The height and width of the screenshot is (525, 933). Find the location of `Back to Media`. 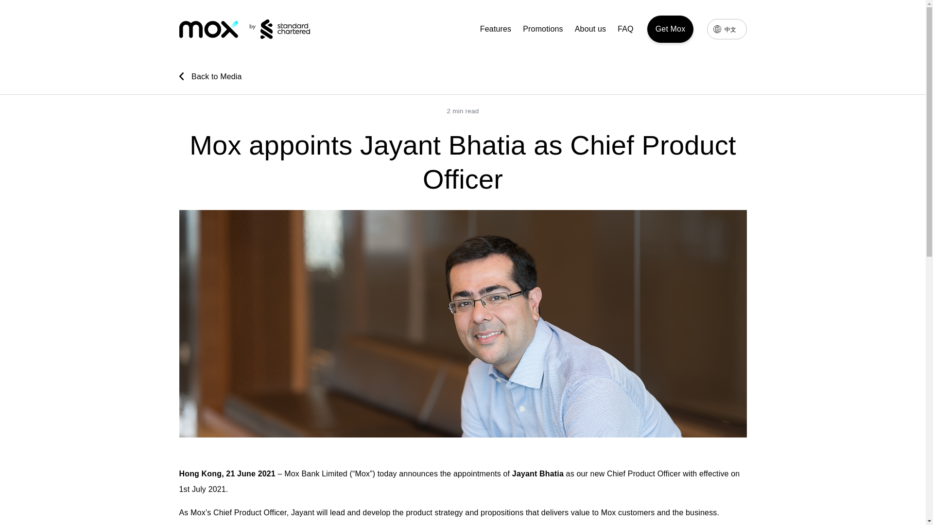

Back to Media is located at coordinates (463, 76).